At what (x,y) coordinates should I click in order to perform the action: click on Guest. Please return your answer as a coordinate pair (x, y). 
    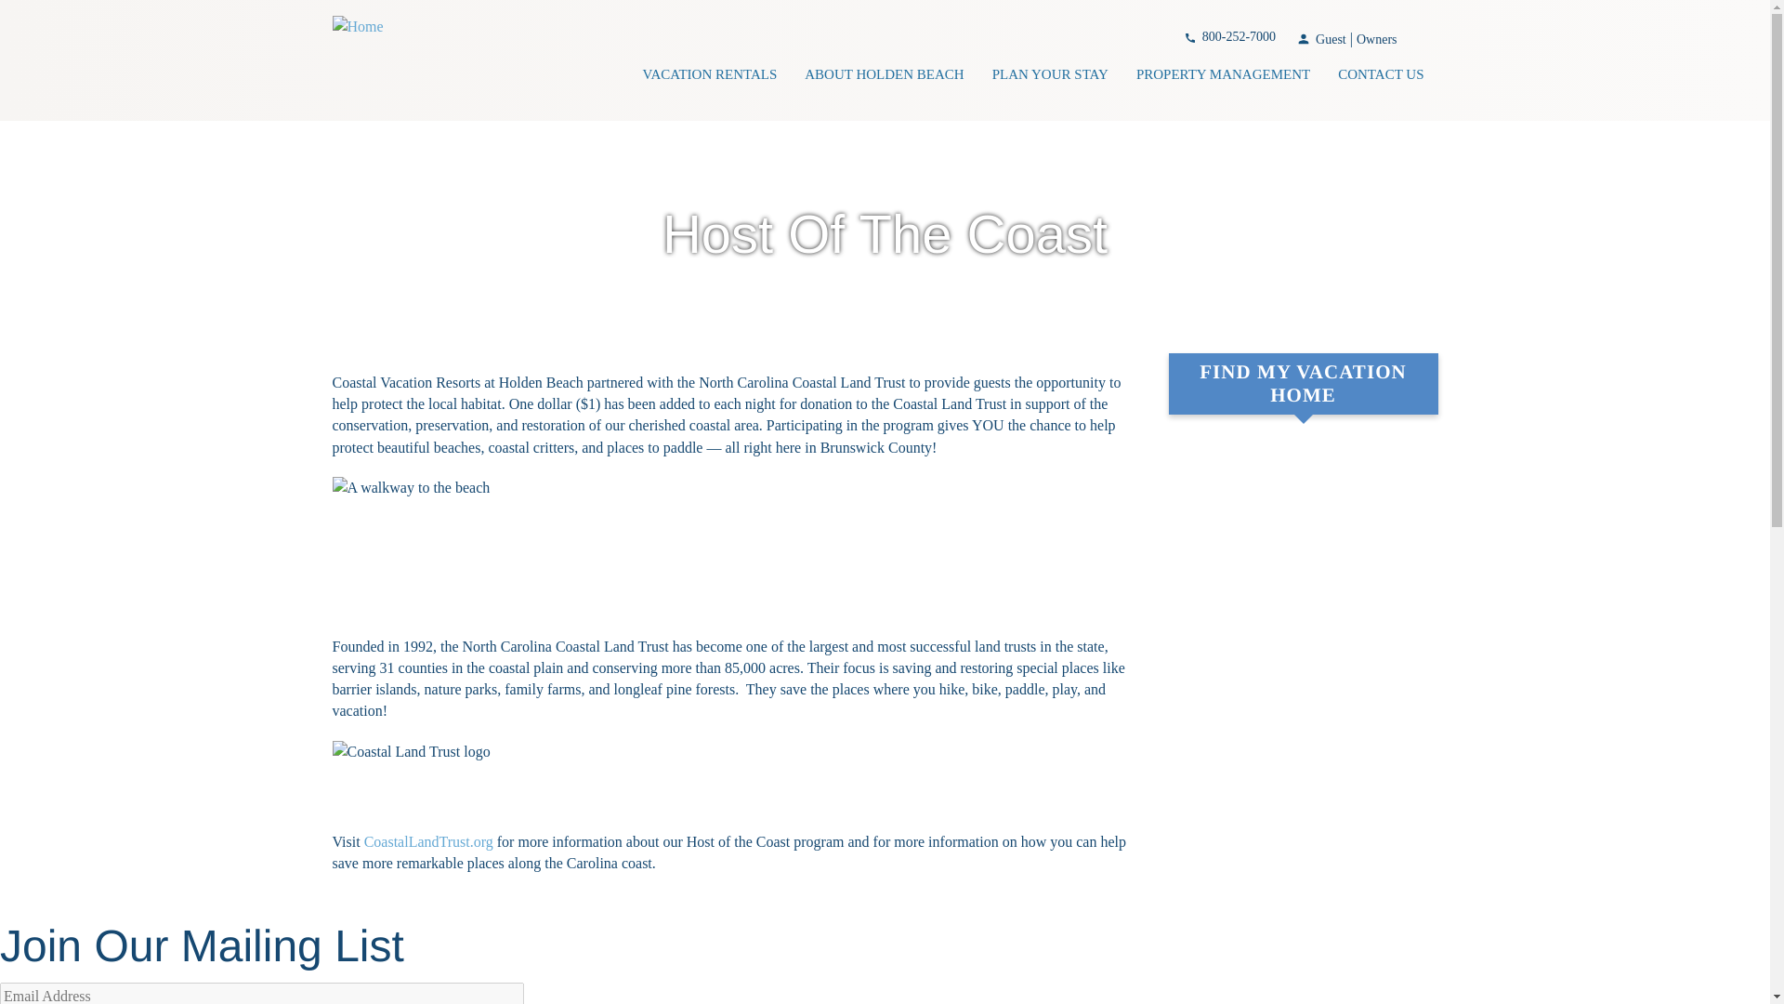
    Looking at the image, I should click on (1331, 39).